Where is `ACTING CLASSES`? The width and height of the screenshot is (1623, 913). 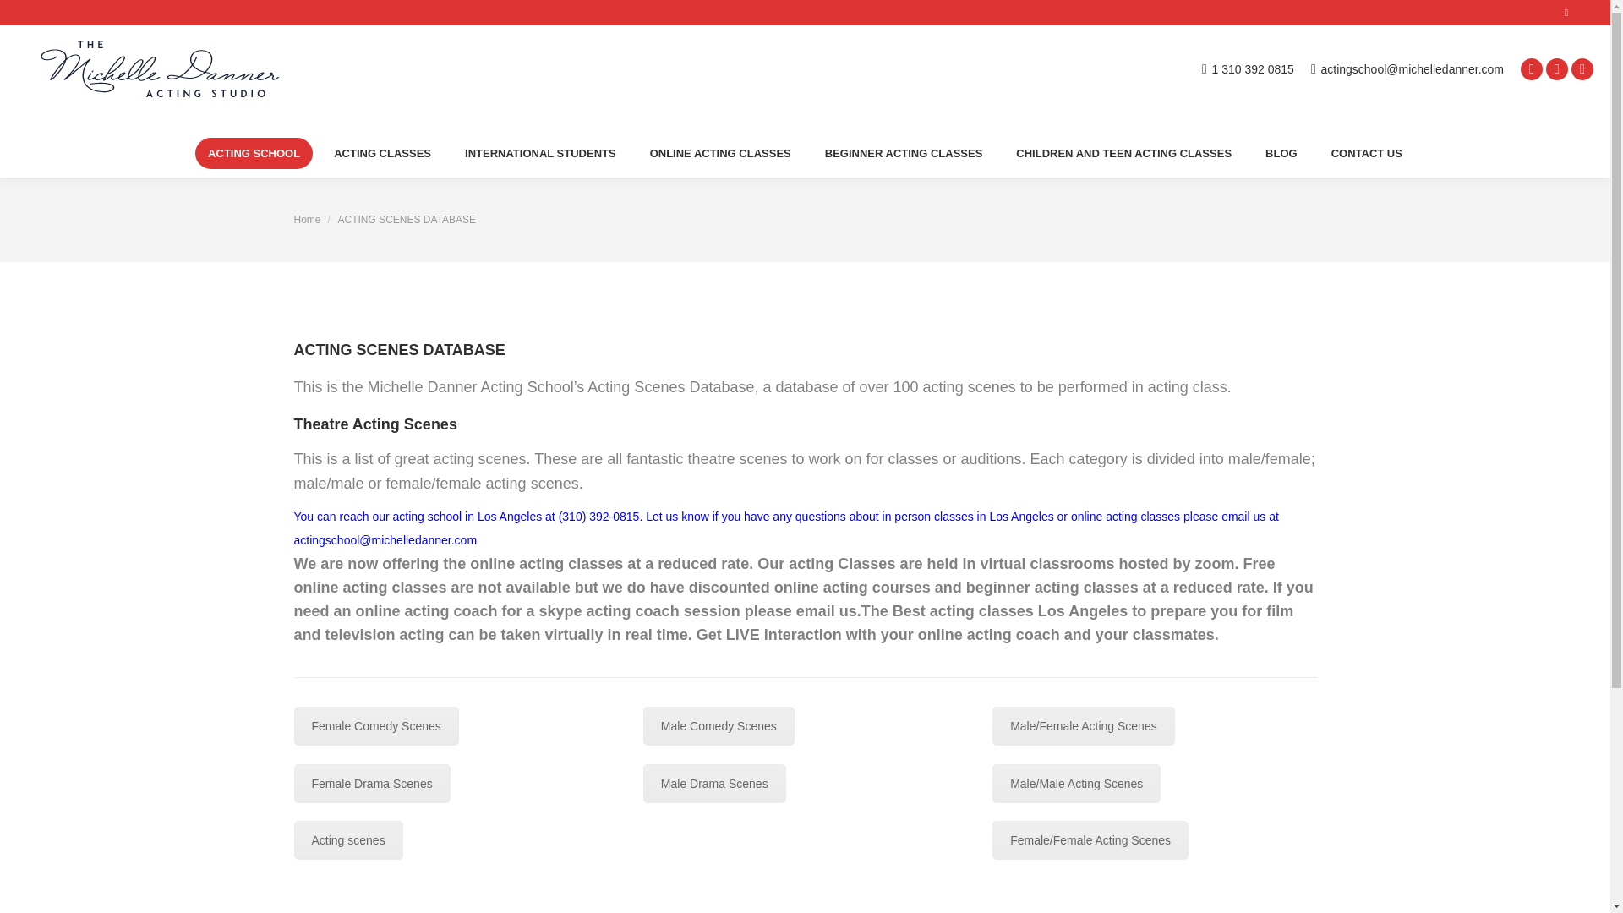
ACTING CLASSES is located at coordinates (382, 153).